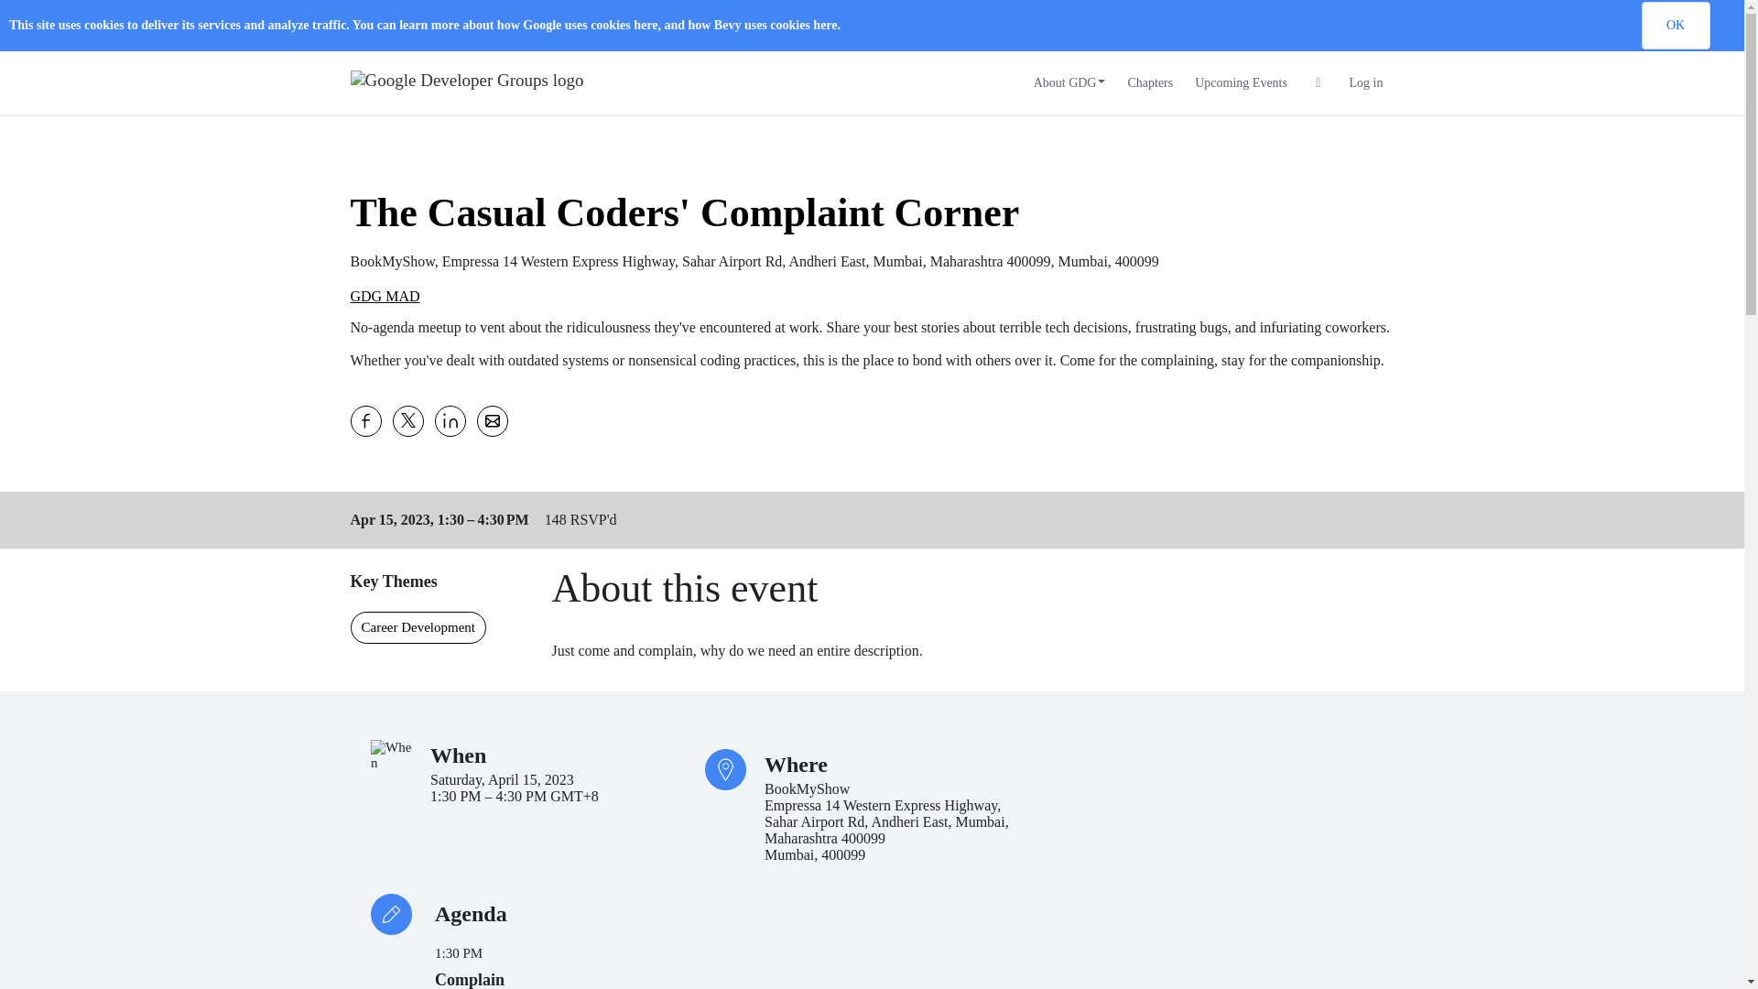 This screenshot has height=989, width=1758. What do you see at coordinates (645, 25) in the screenshot?
I see `here` at bounding box center [645, 25].